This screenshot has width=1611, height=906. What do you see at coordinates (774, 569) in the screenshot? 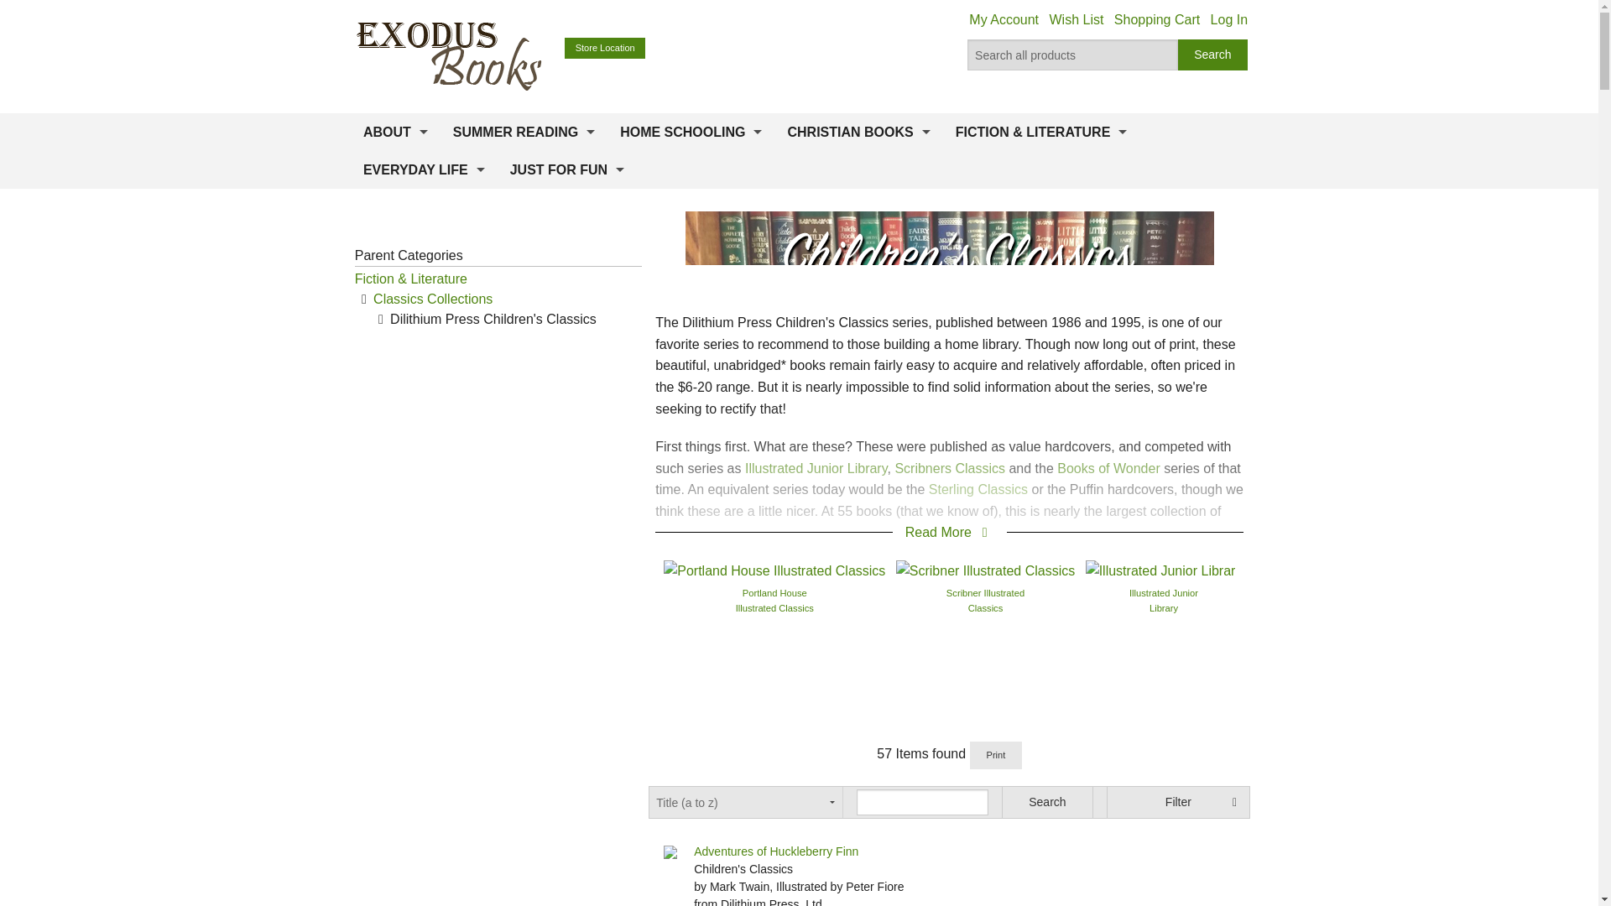
I see `Portland House Illustrated Classics` at bounding box center [774, 569].